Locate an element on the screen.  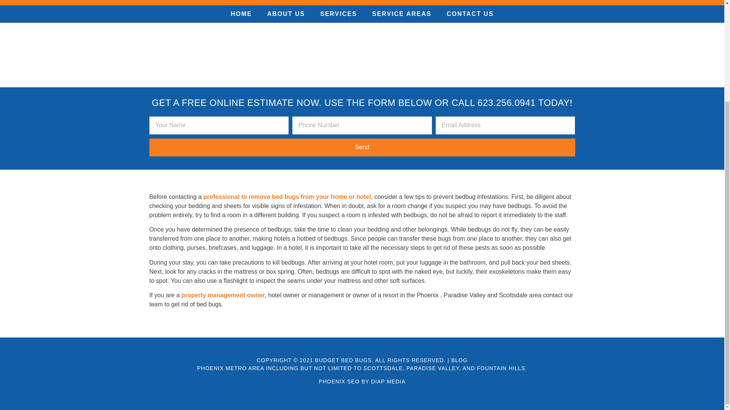
Send is located at coordinates (362, 147).